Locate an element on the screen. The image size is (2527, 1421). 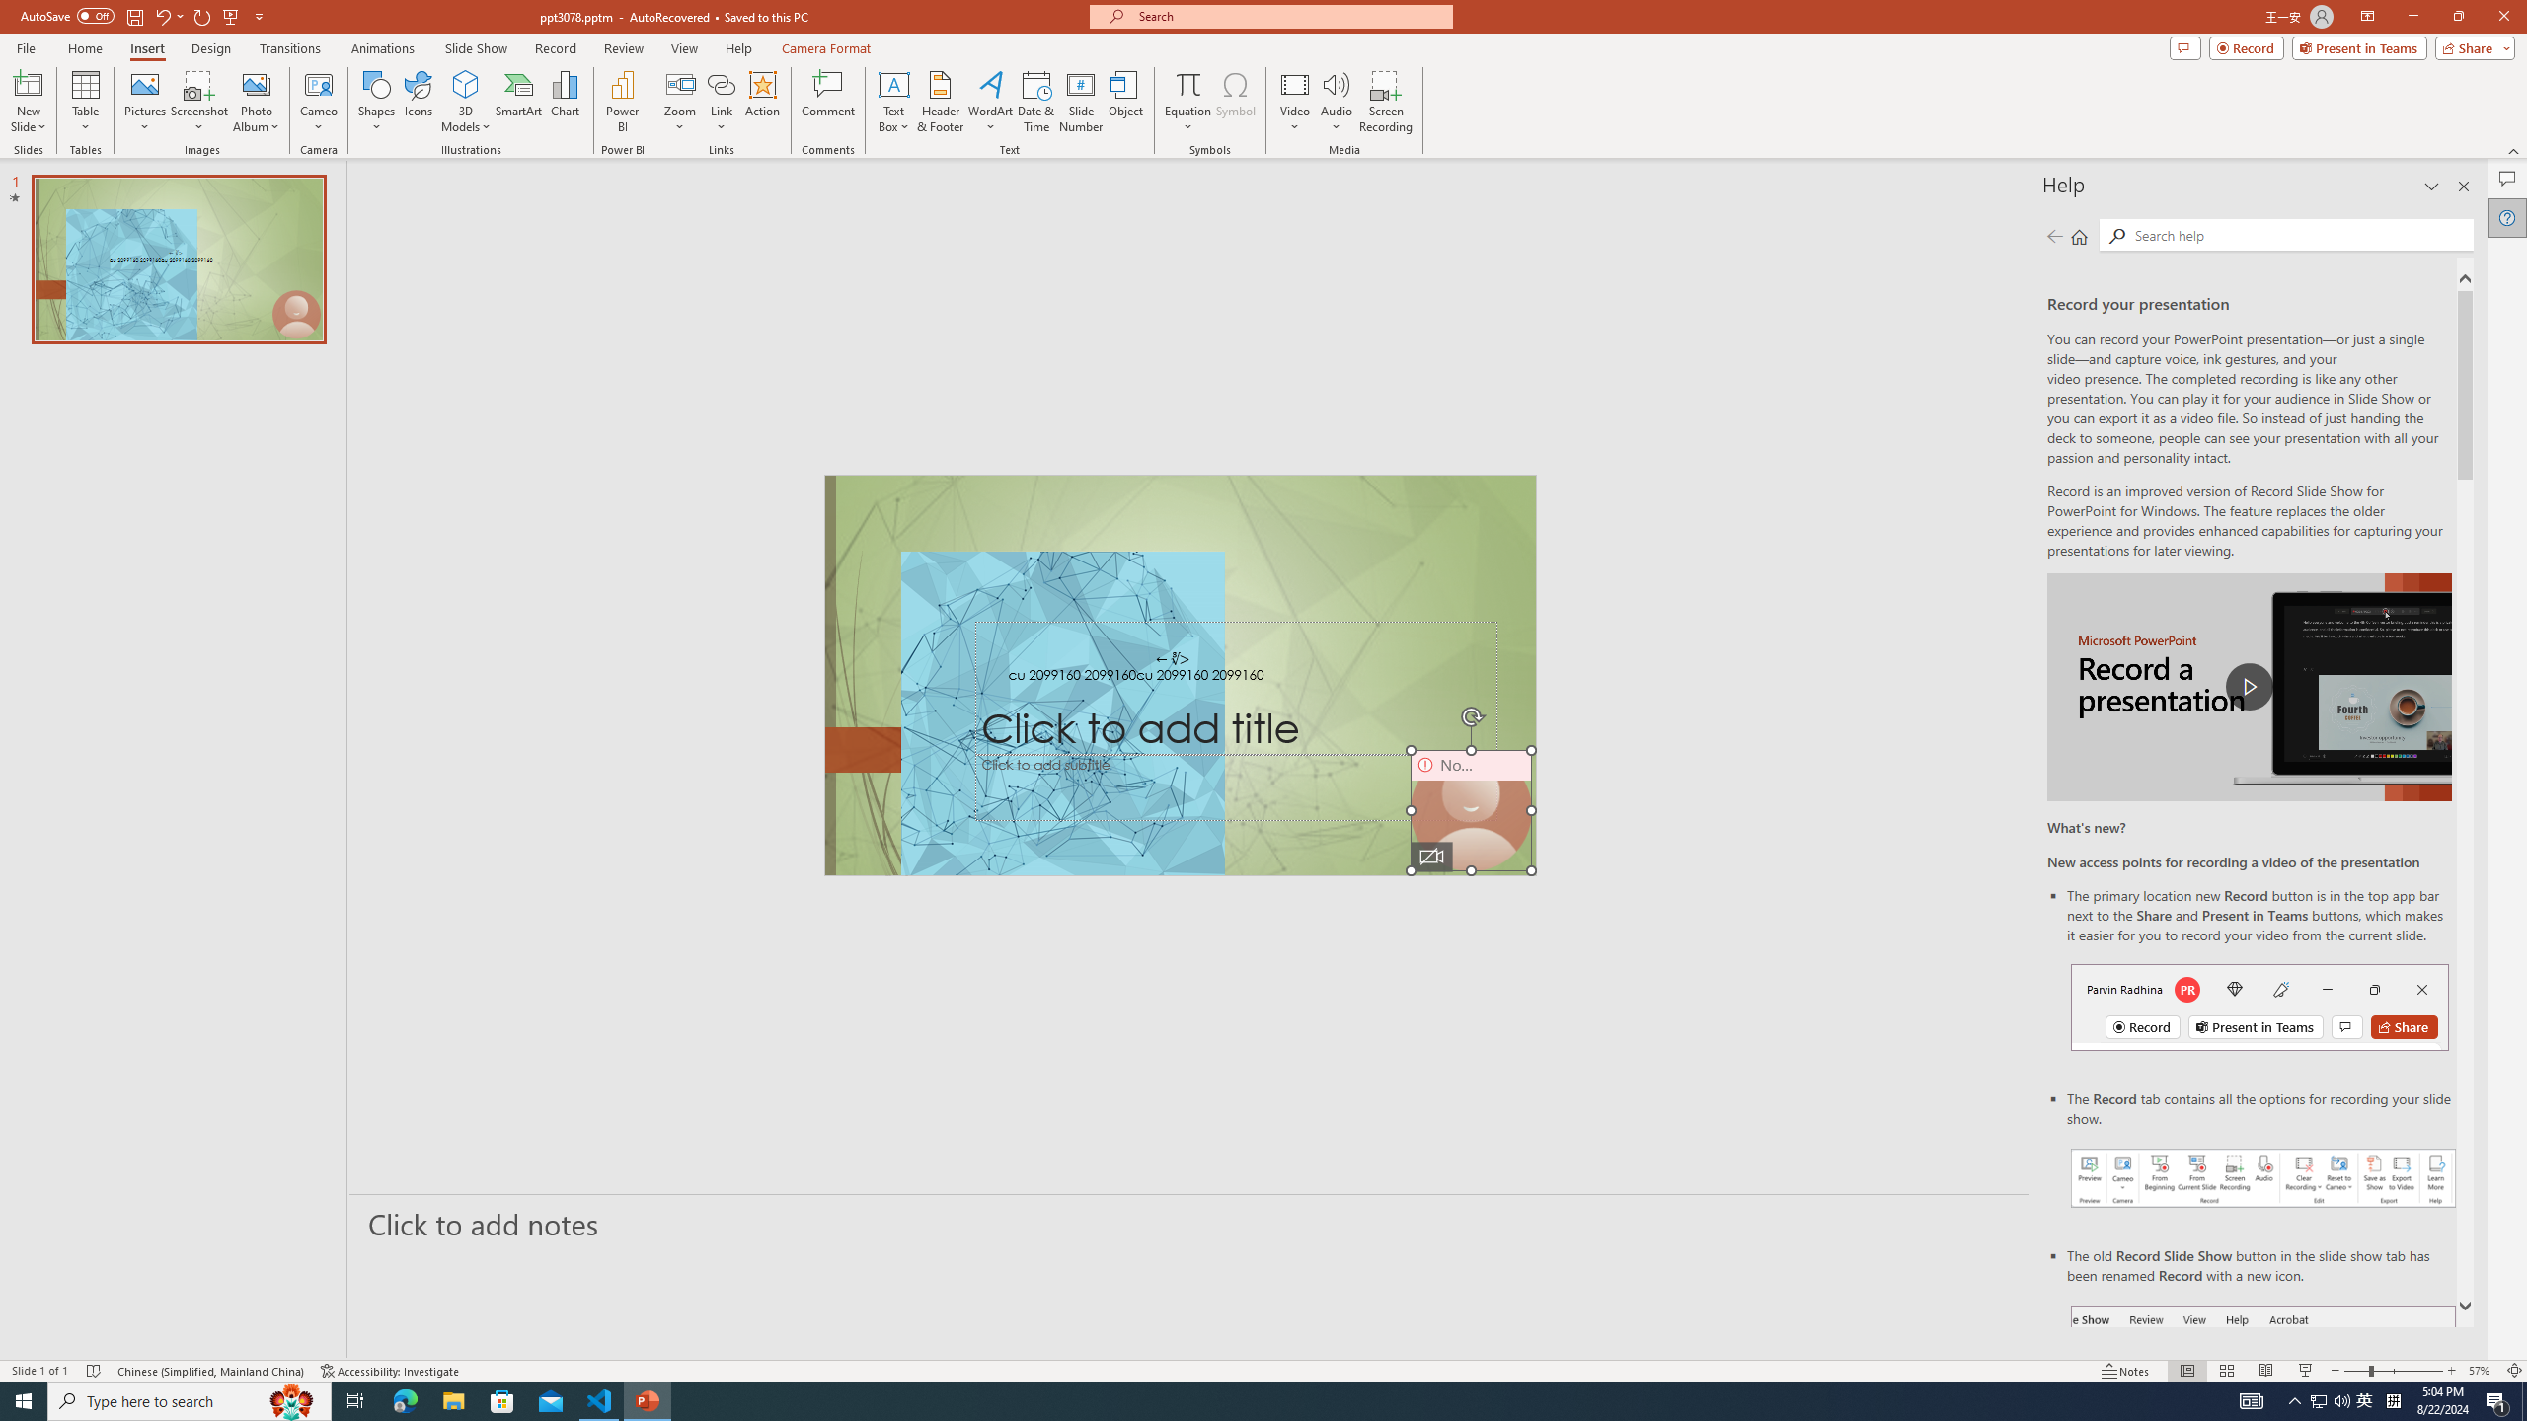
Record button in top bar is located at coordinates (2260, 1007).